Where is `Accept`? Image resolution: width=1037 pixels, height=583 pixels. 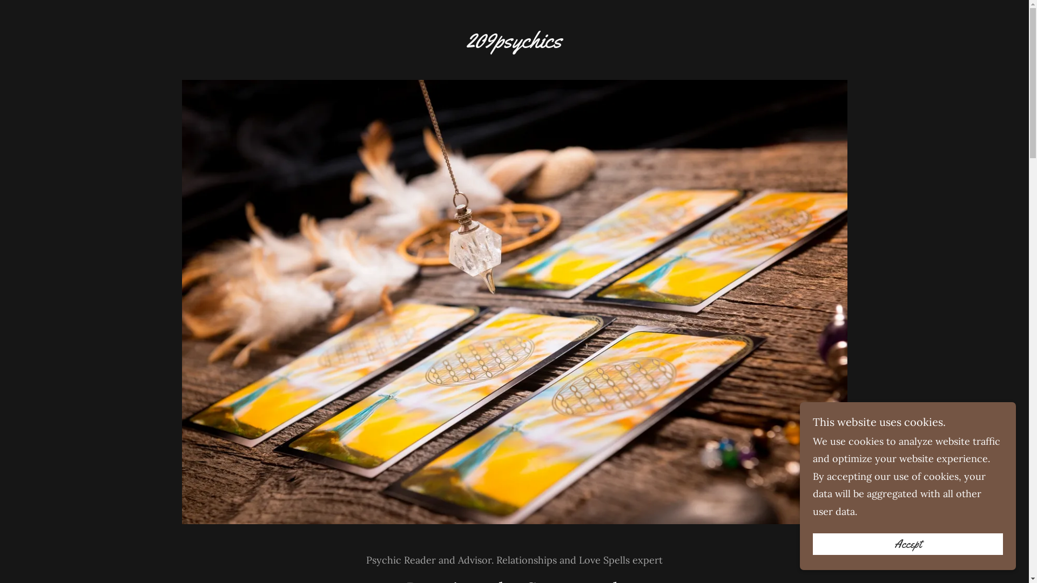 Accept is located at coordinates (908, 544).